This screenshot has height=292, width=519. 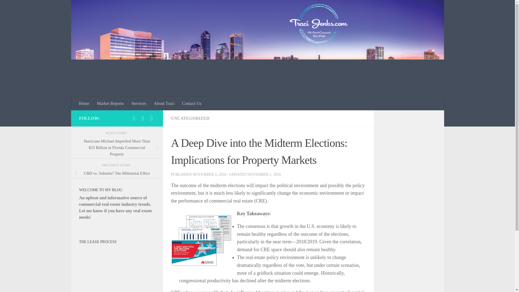 What do you see at coordinates (192, 103) in the screenshot?
I see `Contact Us` at bounding box center [192, 103].